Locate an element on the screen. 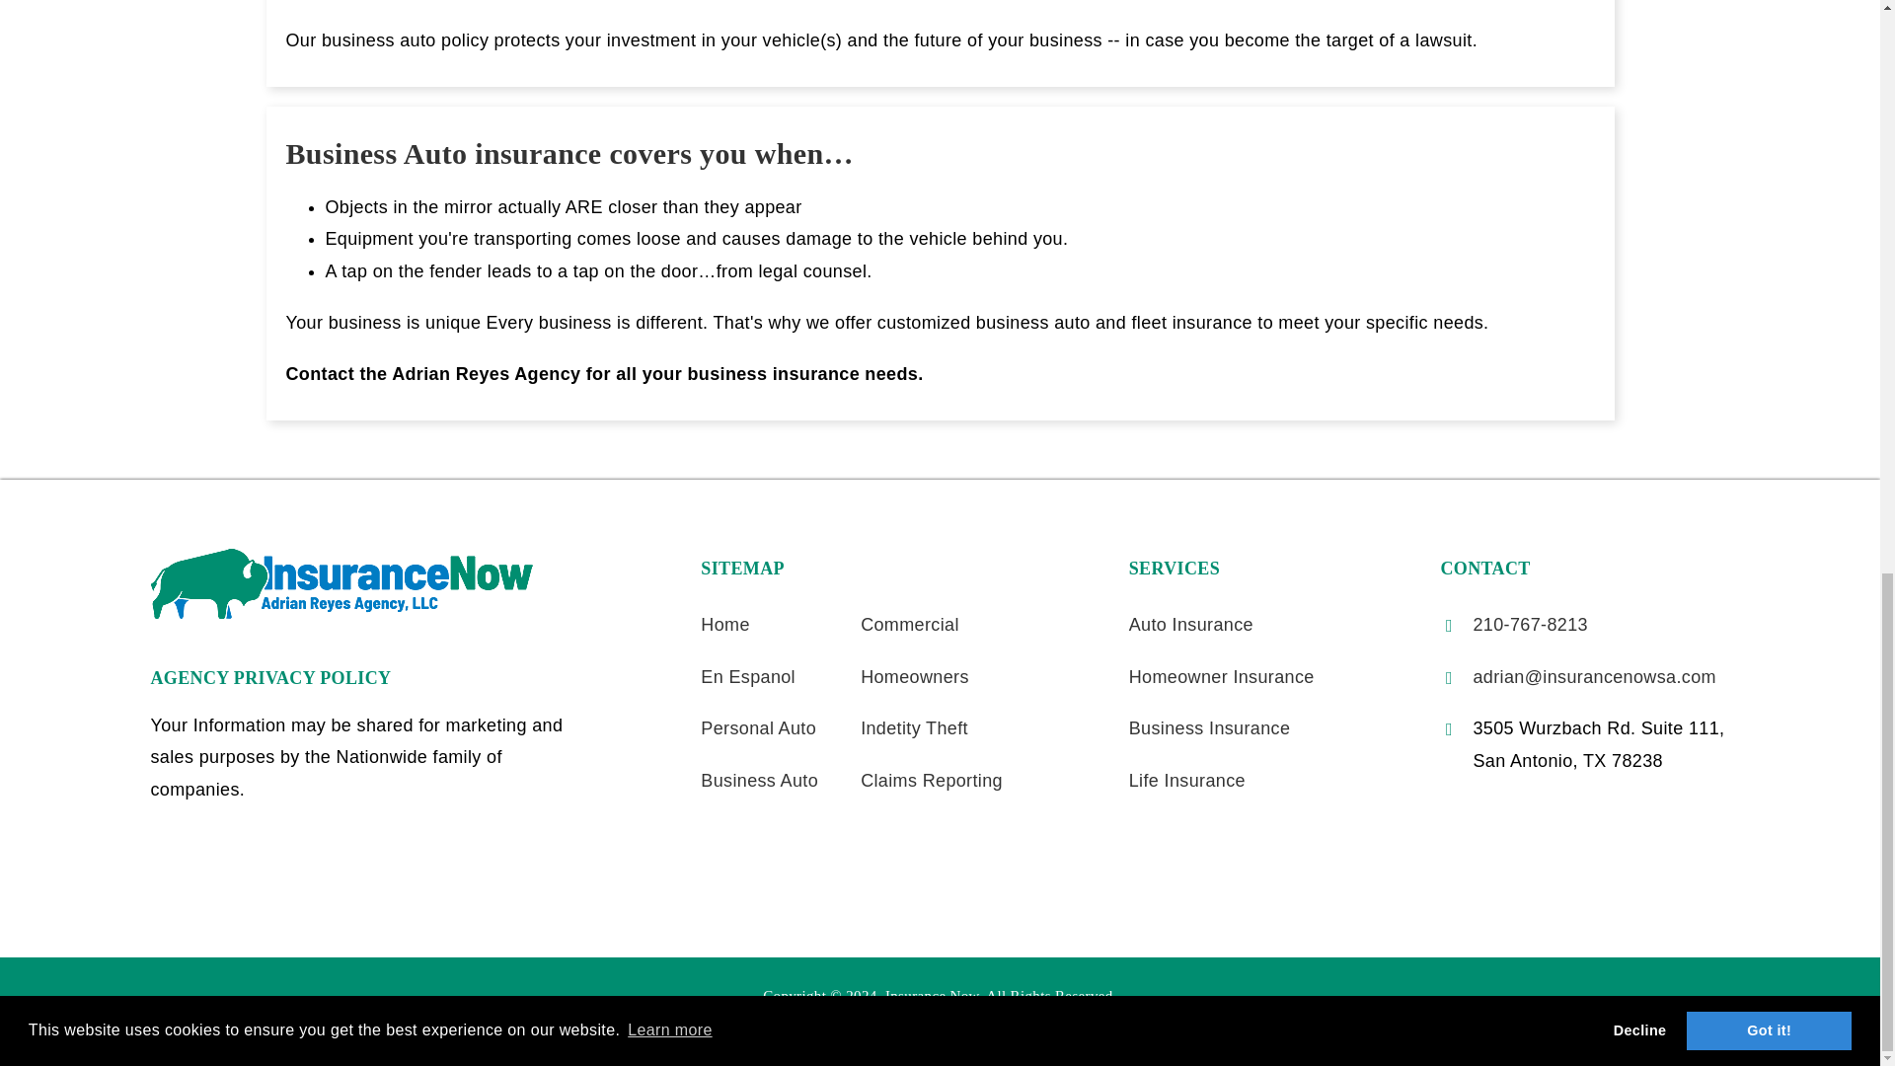 This screenshot has width=1895, height=1066. Auto Insurance is located at coordinates (1190, 624).